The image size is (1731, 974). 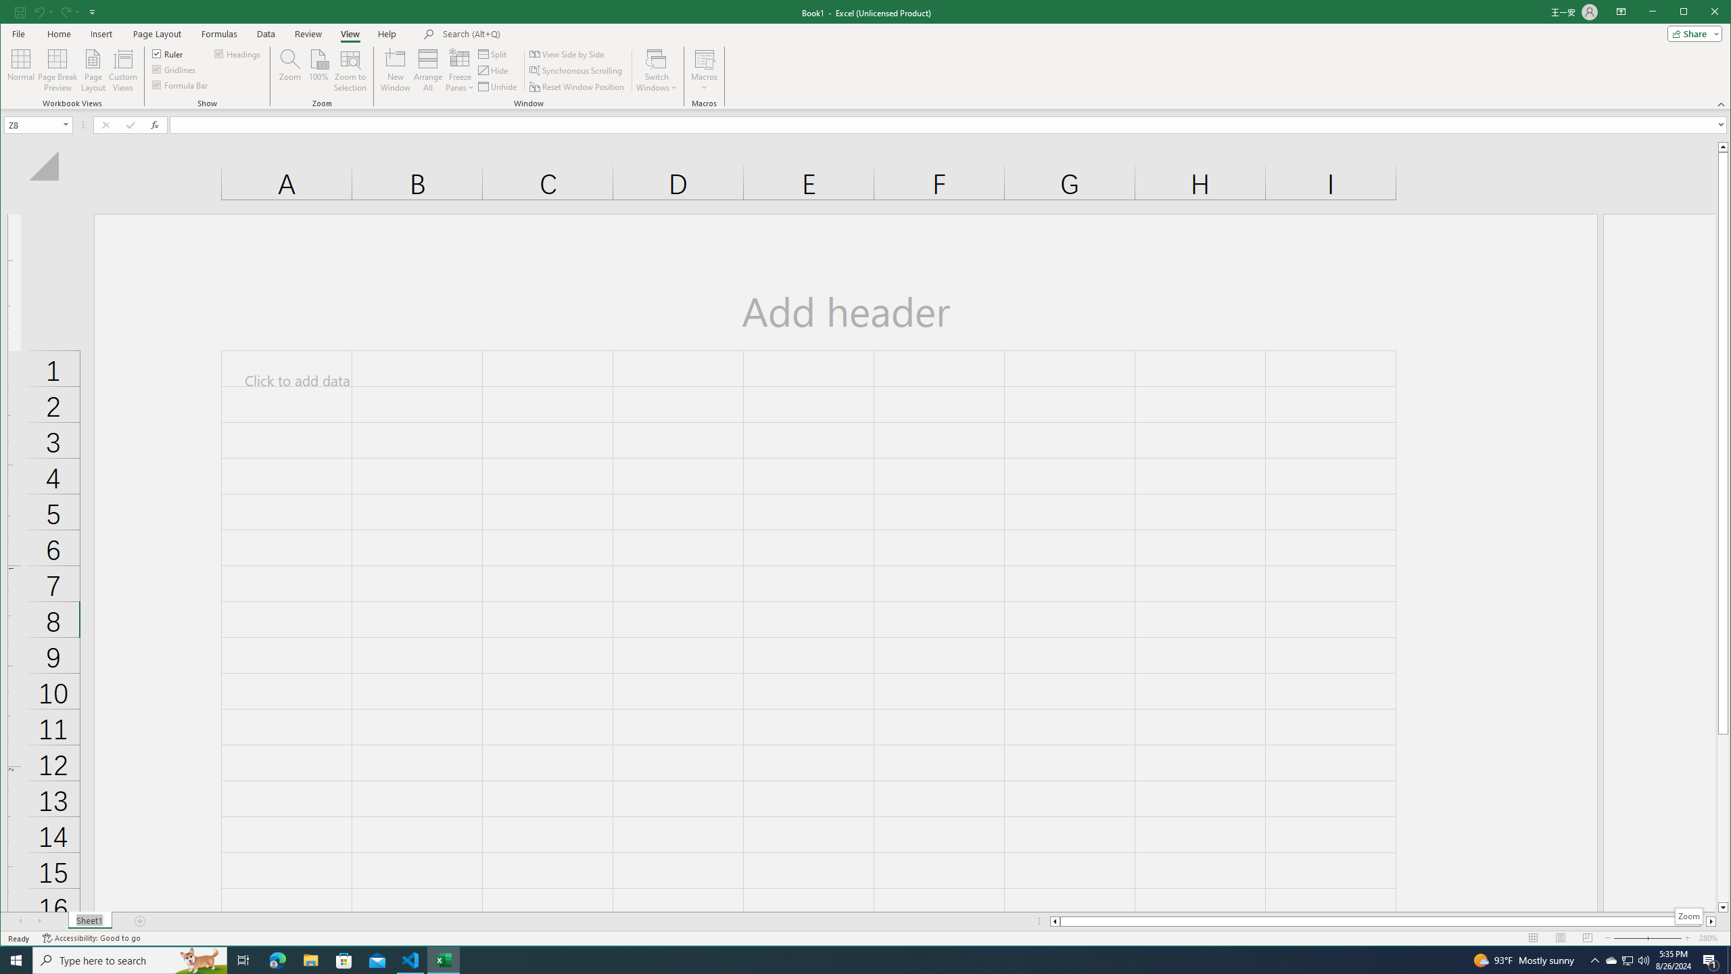 What do you see at coordinates (220, 34) in the screenshot?
I see `Formulas` at bounding box center [220, 34].